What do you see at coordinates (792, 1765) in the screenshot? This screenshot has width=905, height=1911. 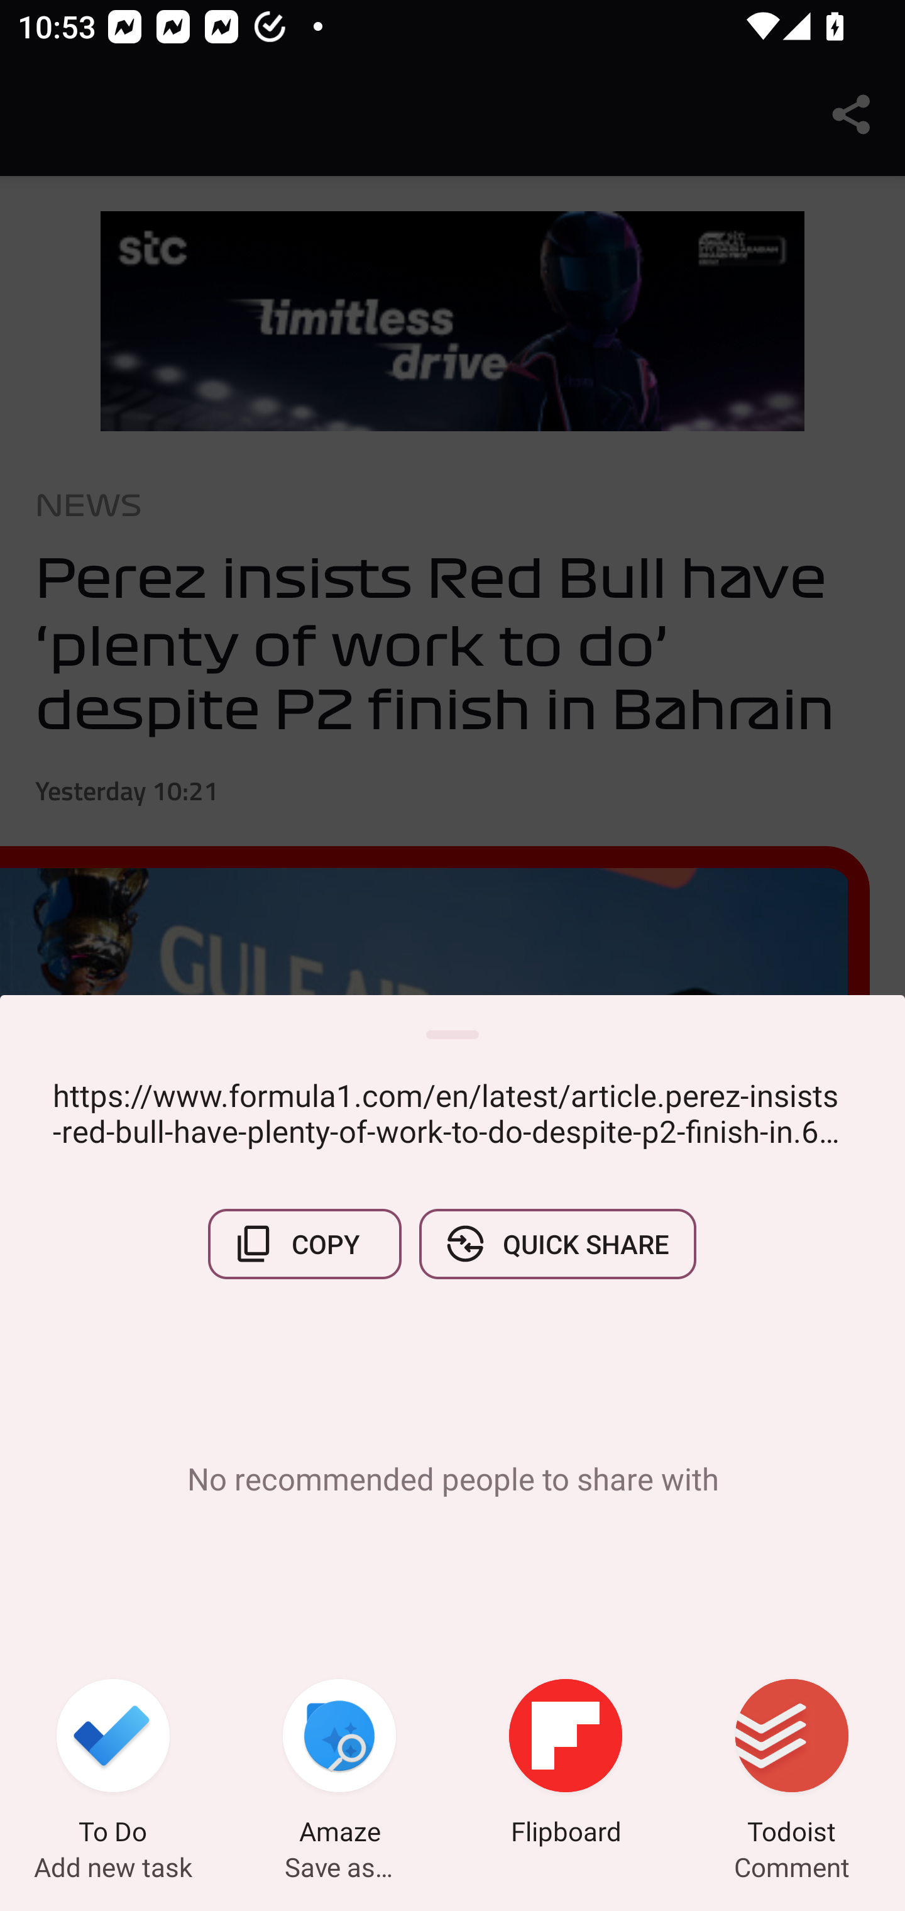 I see `Todoist Comment` at bounding box center [792, 1765].